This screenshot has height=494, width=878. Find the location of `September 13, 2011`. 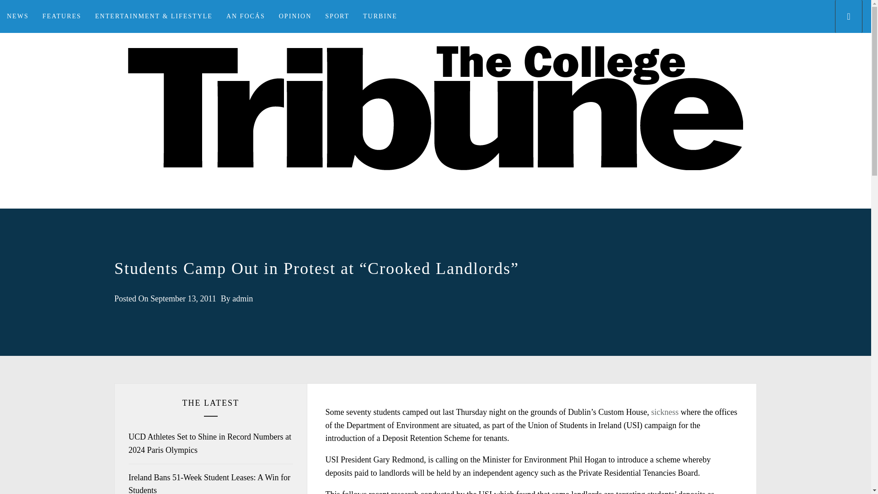

September 13, 2011 is located at coordinates (183, 298).